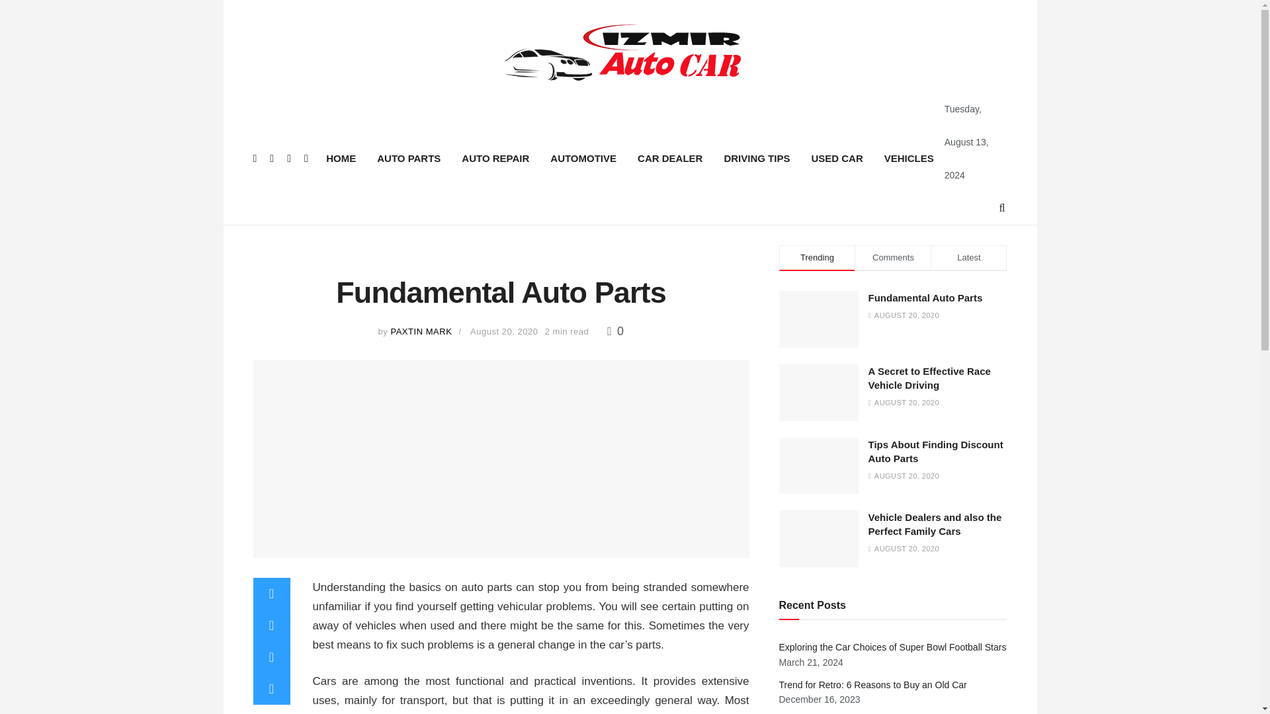 This screenshot has width=1270, height=714. Describe the element at coordinates (909, 158) in the screenshot. I see `VEHICLES` at that location.